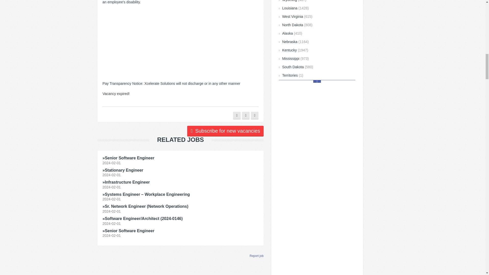  What do you see at coordinates (180, 45) in the screenshot?
I see `Advertisement` at bounding box center [180, 45].